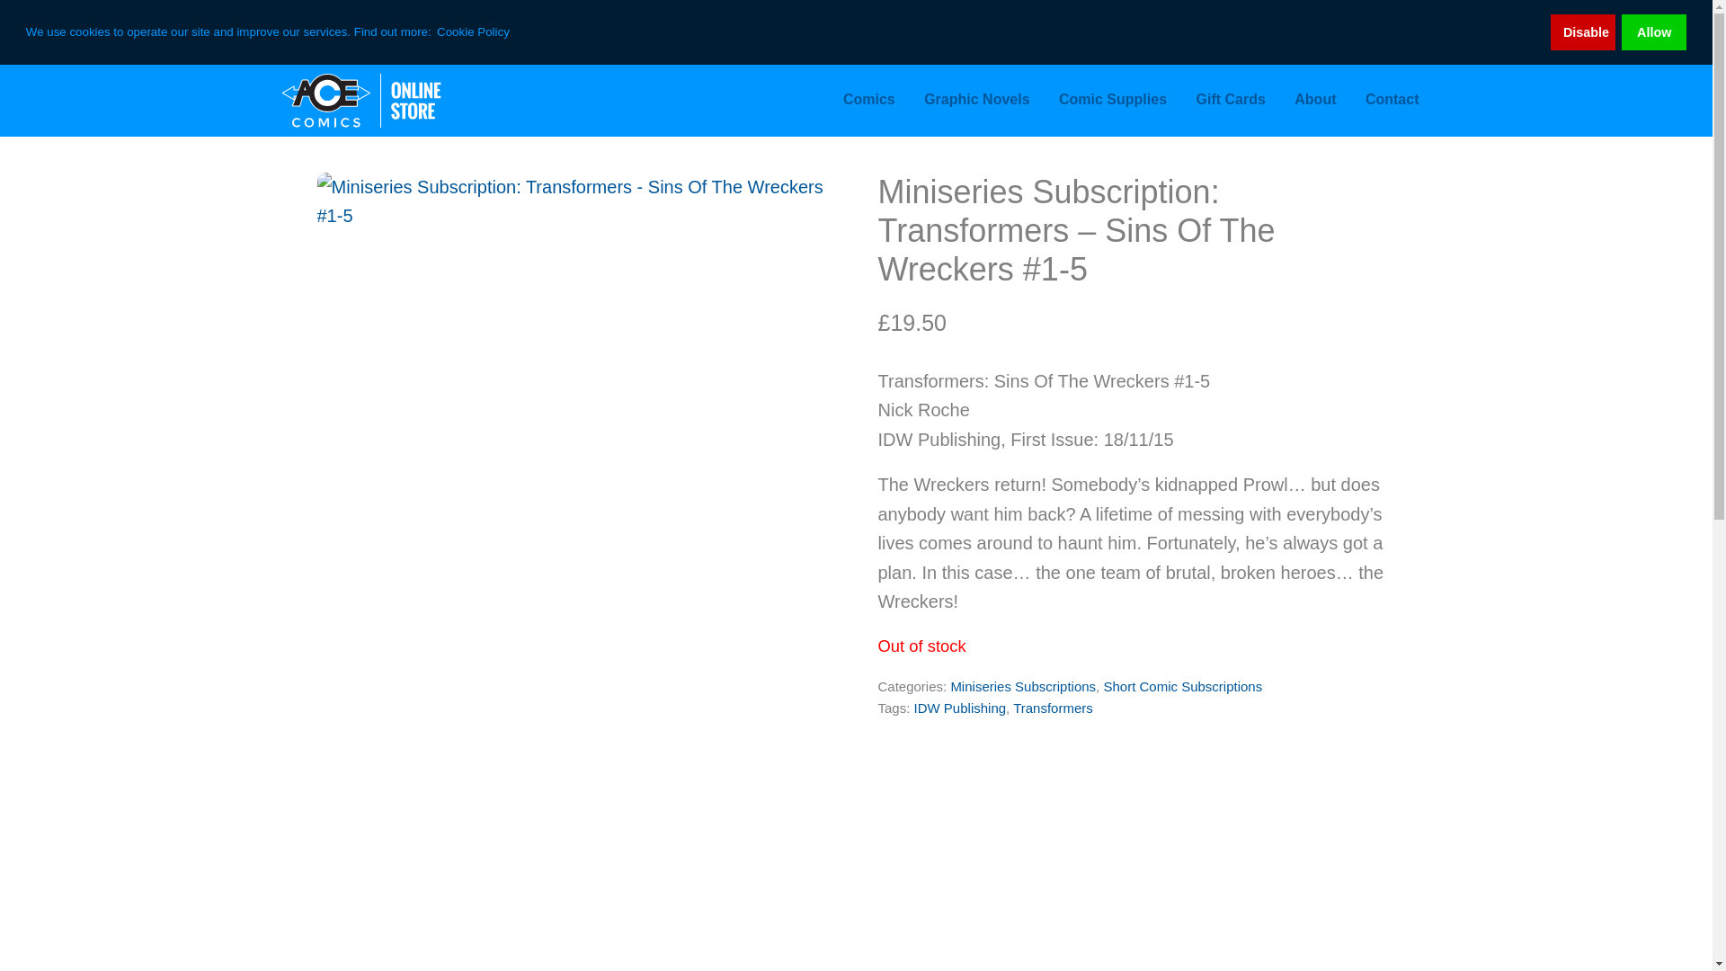 The height and width of the screenshot is (971, 1726). What do you see at coordinates (1023, 686) in the screenshot?
I see `Miniseries Subscriptions` at bounding box center [1023, 686].